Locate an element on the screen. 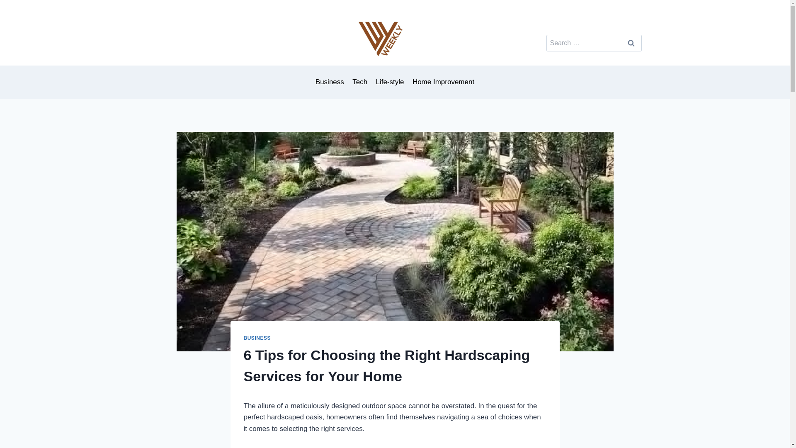  Home Improvement is located at coordinates (444, 82).